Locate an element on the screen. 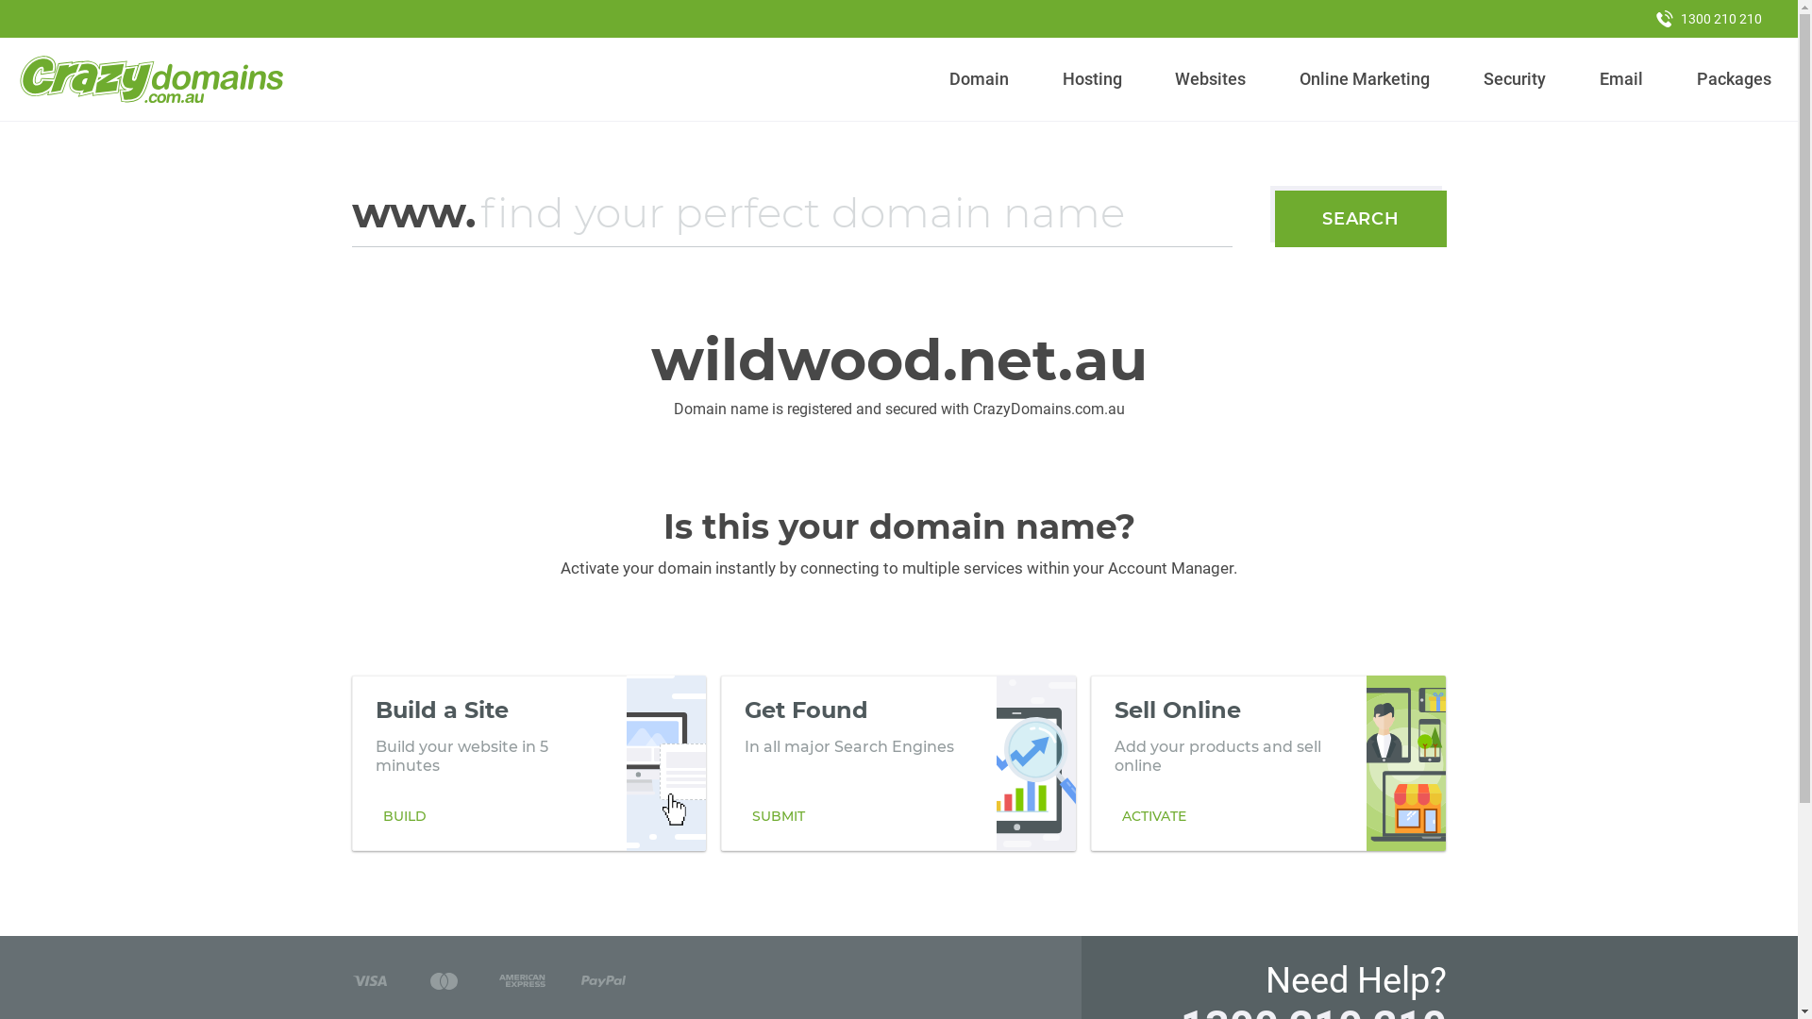 This screenshot has width=1812, height=1019. Build a Site
Build your website in 5 minutes
BUILD is located at coordinates (528, 763).